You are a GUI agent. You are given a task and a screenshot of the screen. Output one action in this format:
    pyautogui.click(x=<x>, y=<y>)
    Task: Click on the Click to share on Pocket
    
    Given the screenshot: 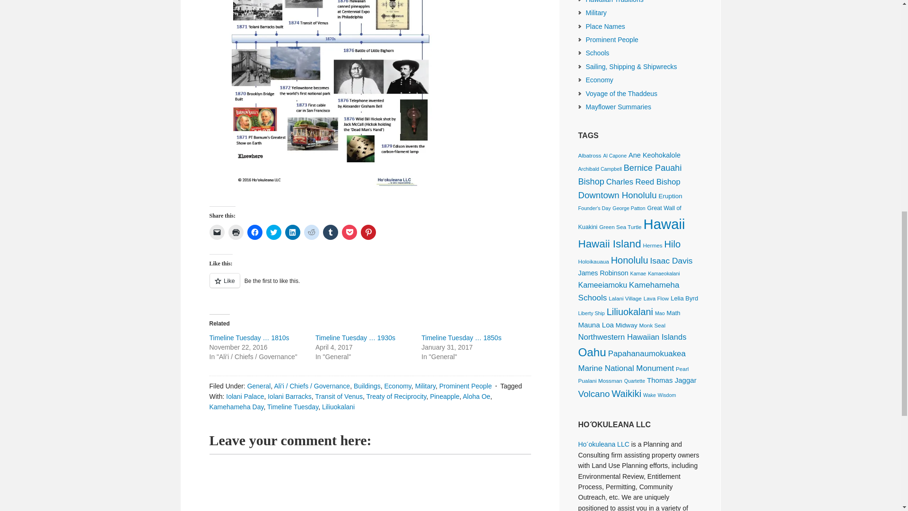 What is the action you would take?
    pyautogui.click(x=349, y=232)
    